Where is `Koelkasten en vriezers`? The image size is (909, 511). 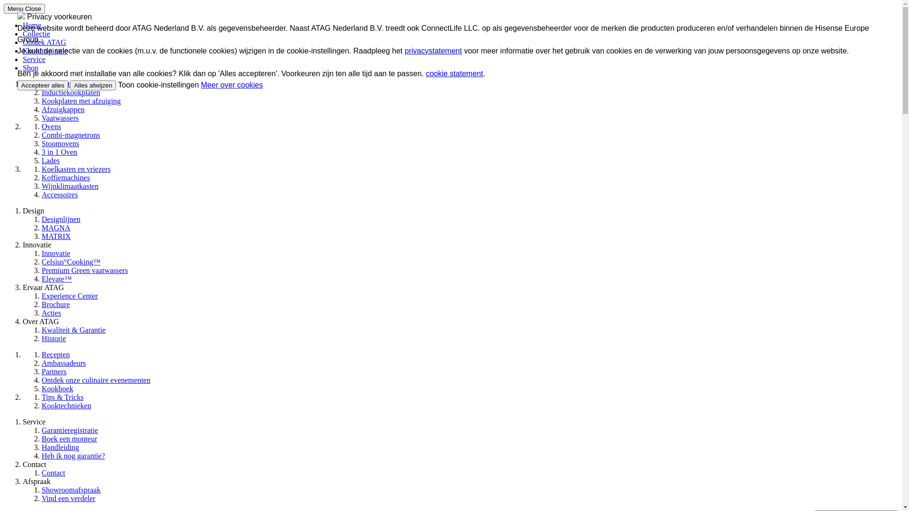 Koelkasten en vriezers is located at coordinates (76, 169).